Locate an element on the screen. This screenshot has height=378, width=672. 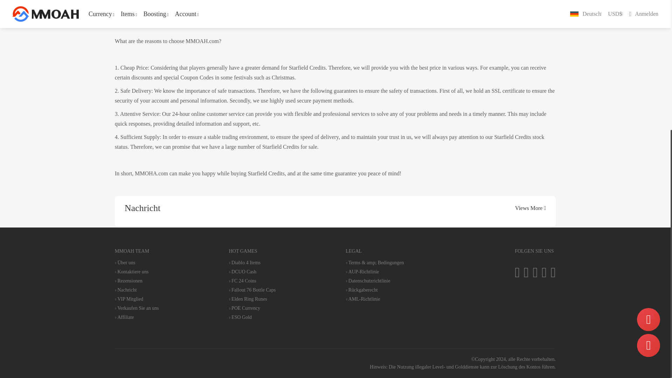
Contact Us is located at coordinates (136, 272).